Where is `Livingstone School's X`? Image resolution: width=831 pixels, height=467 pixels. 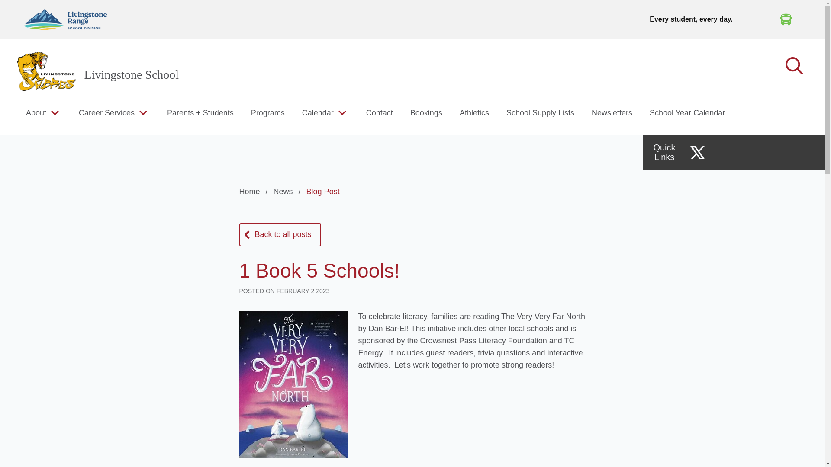 Livingstone School's X is located at coordinates (698, 152).